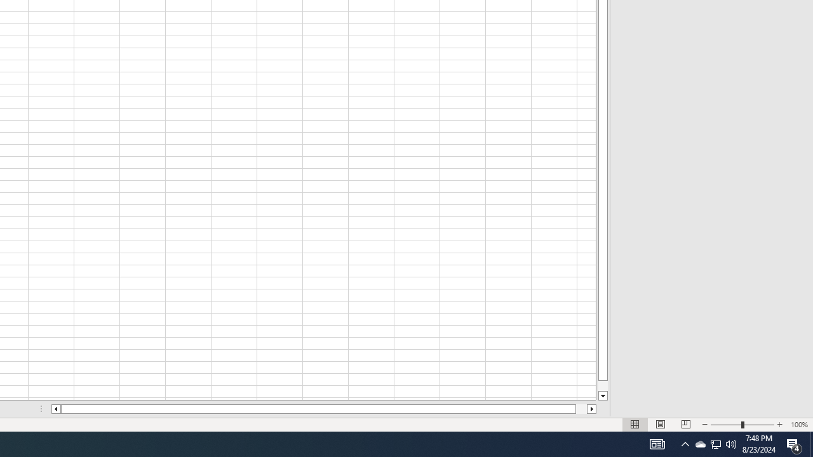 Image resolution: width=813 pixels, height=457 pixels. Describe the element at coordinates (725, 424) in the screenshot. I see `Zoom Out` at that location.